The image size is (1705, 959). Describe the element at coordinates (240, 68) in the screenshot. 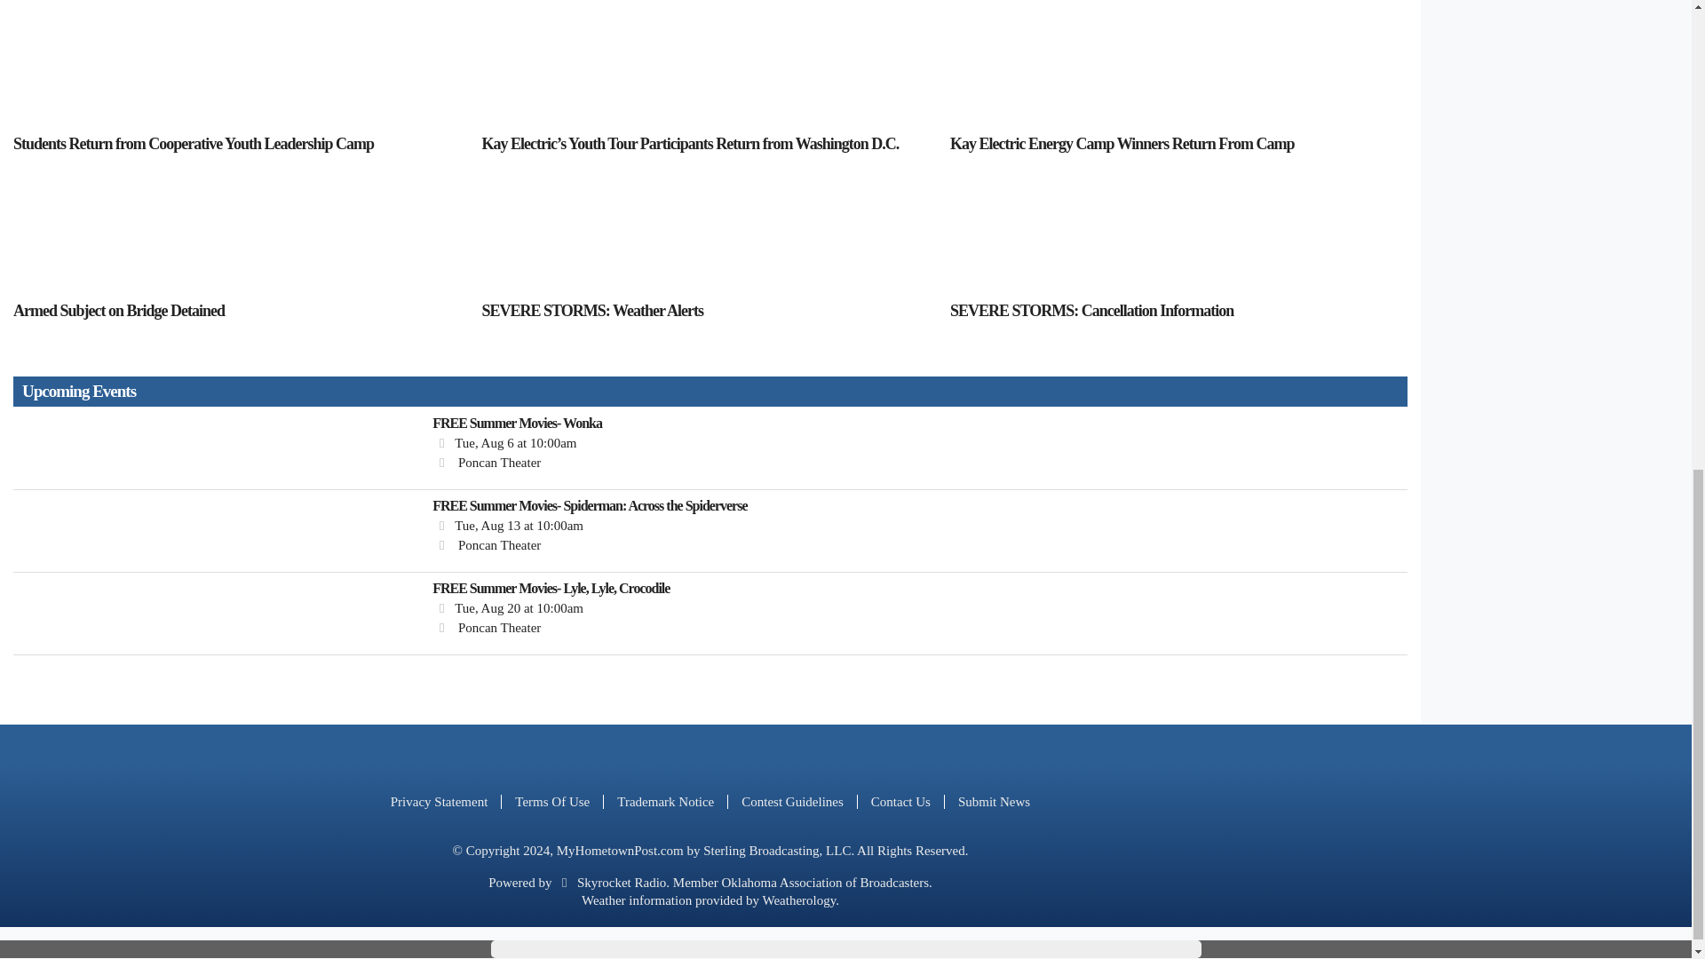

I see `Students Return from Cooperative Youth Leadership Camp` at that location.